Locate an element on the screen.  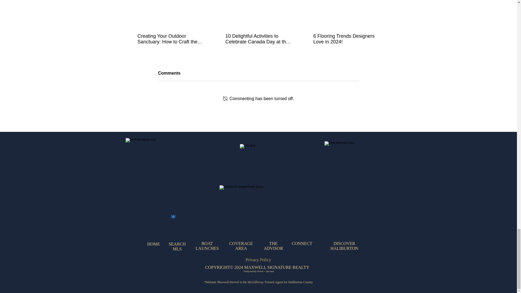
THE ADVISOR is located at coordinates (273, 246).